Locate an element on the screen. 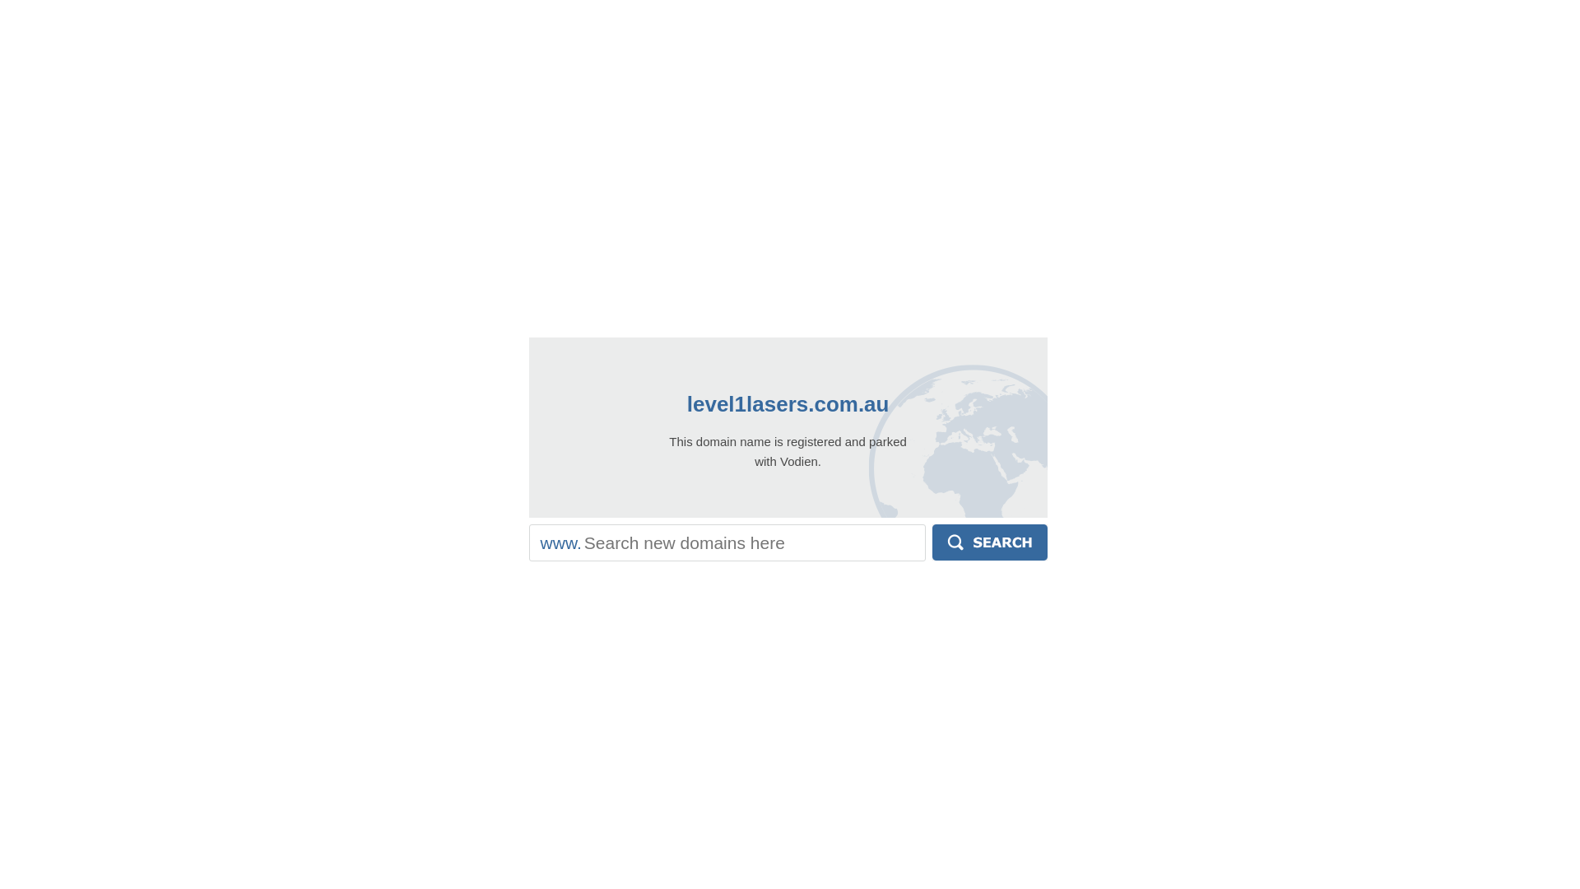 The height and width of the screenshot is (889, 1580). Search is located at coordinates (990, 542).